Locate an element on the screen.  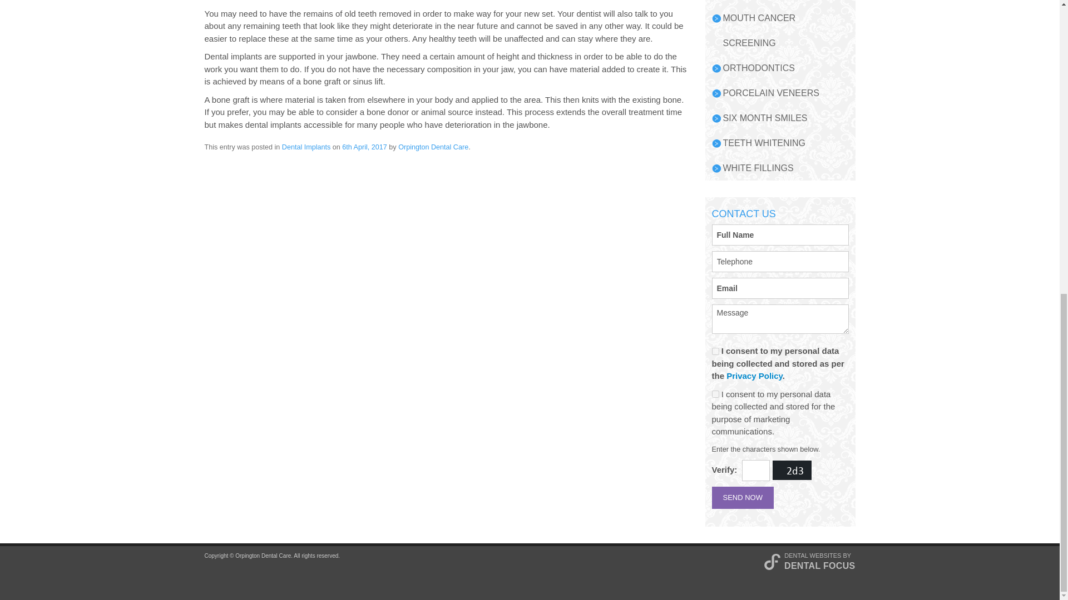
MOUTH CANCER SCREENING is located at coordinates (785, 30).